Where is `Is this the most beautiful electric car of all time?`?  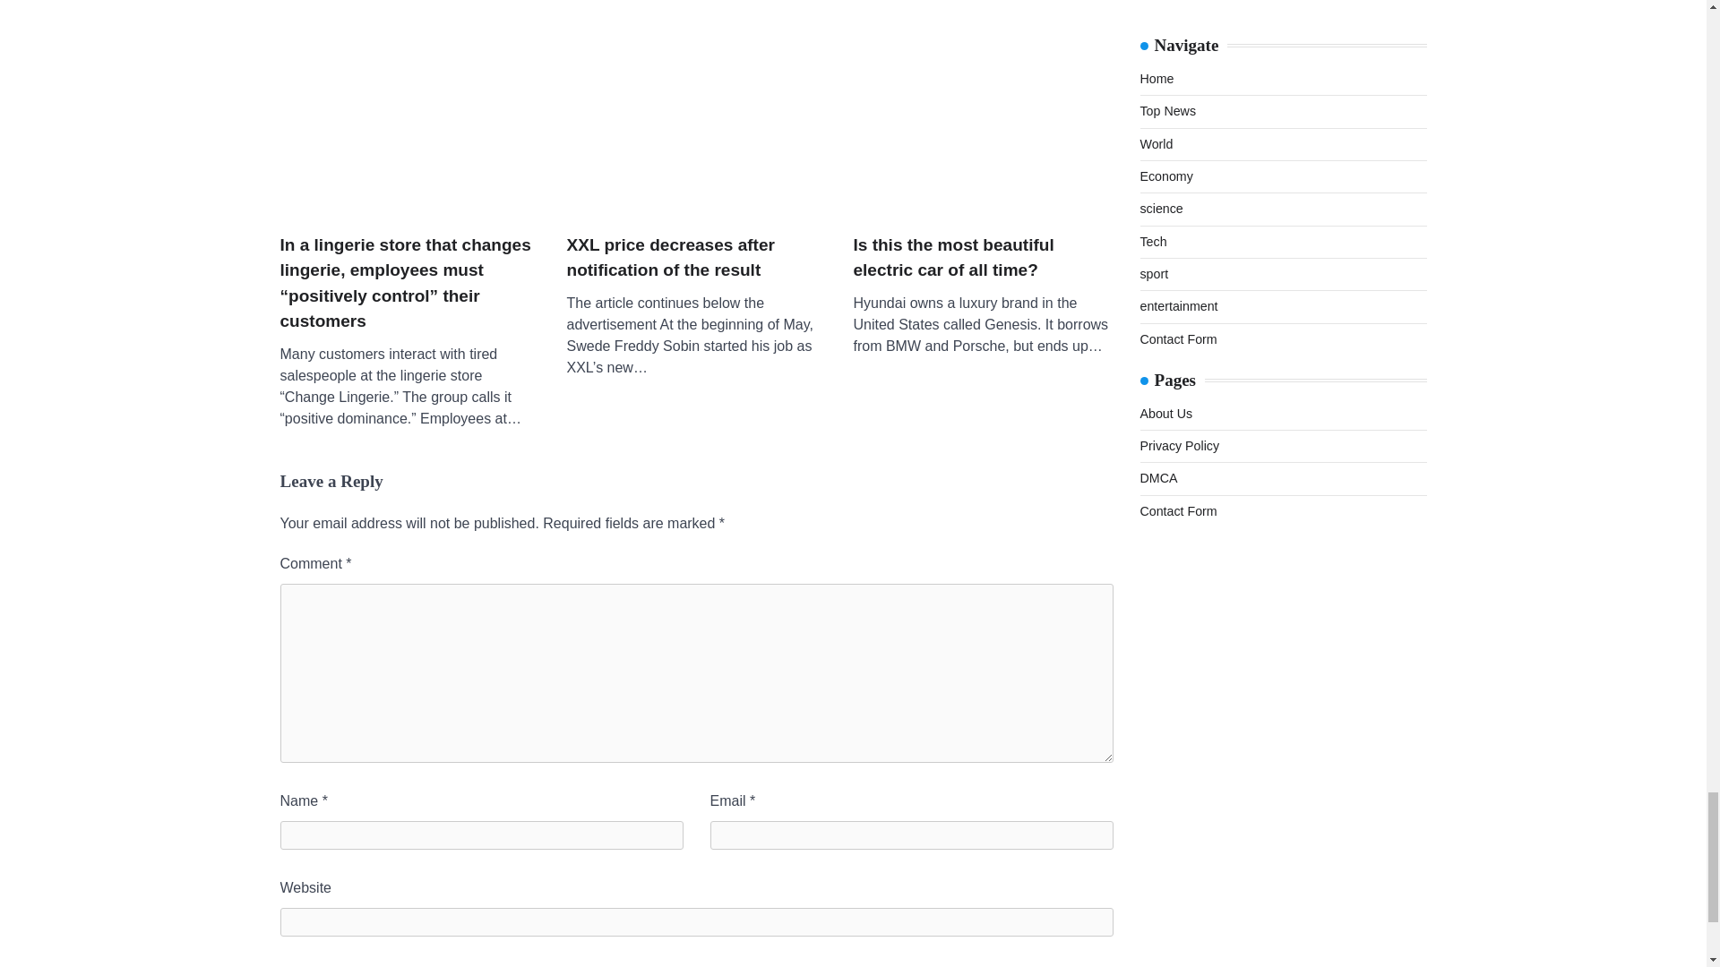
Is this the most beautiful electric car of all time? is located at coordinates (983, 124).